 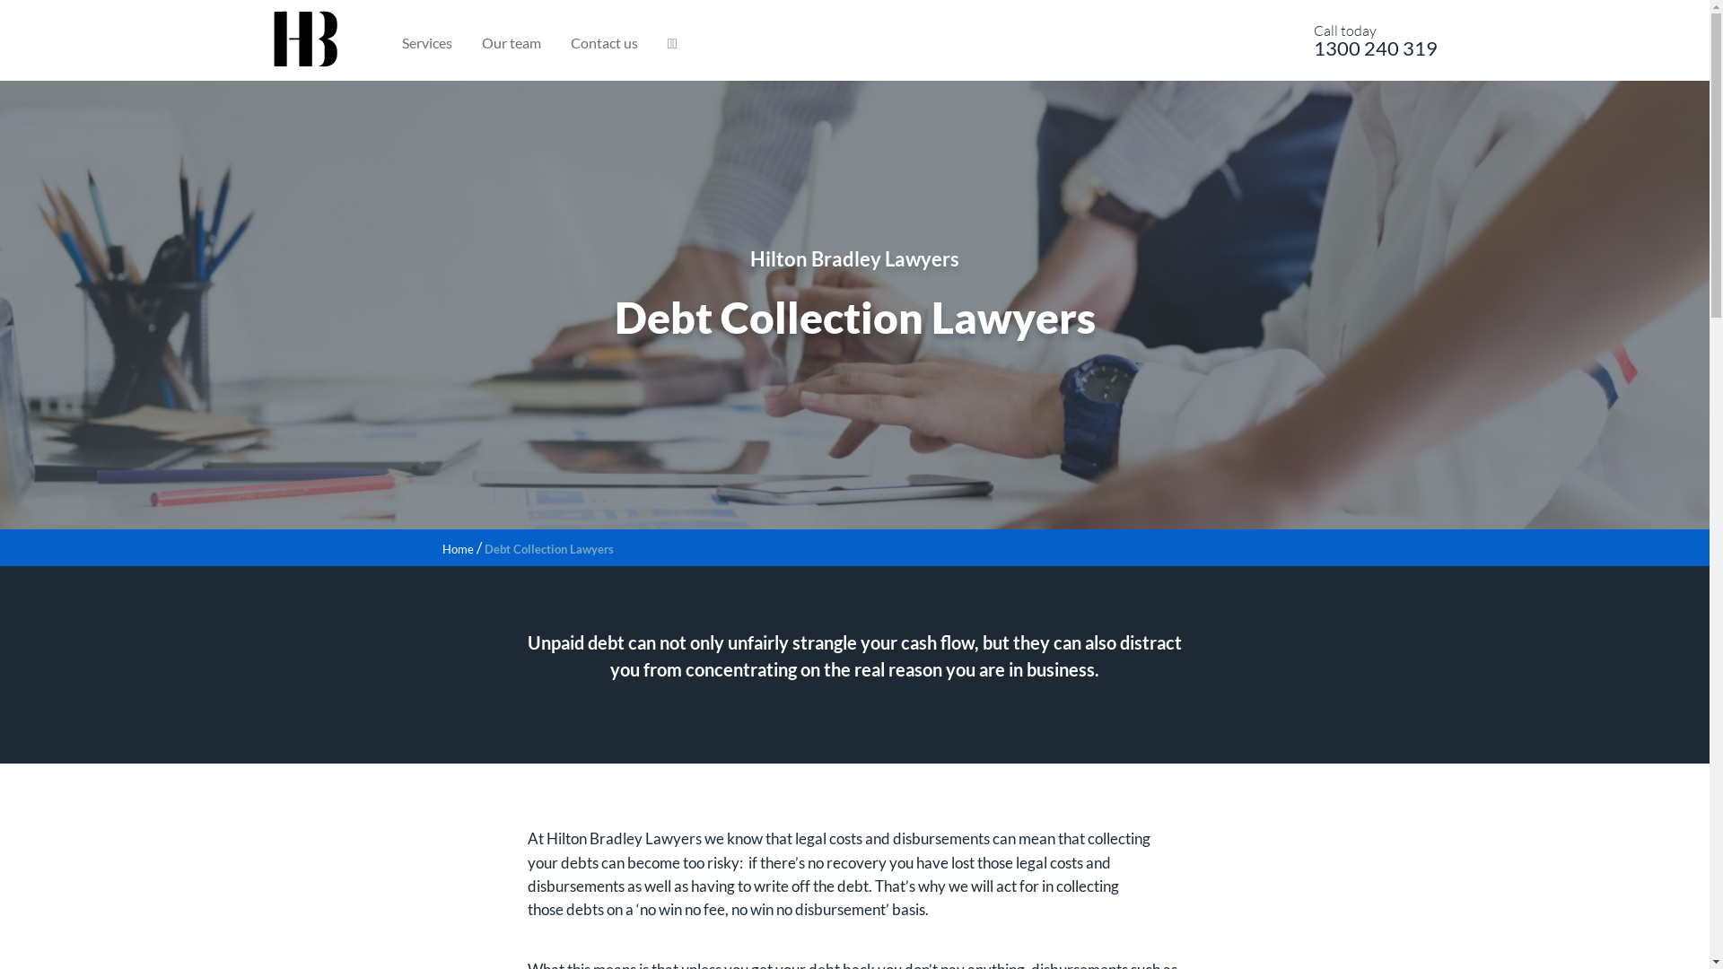 I want to click on Home, so click(x=457, y=549).